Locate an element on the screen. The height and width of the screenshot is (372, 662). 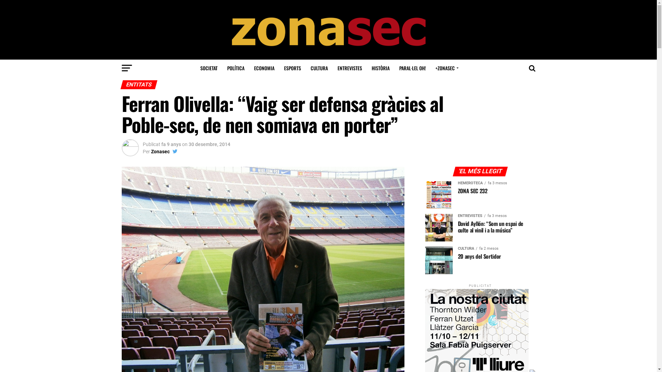
ENTREVISTES is located at coordinates (350, 68).